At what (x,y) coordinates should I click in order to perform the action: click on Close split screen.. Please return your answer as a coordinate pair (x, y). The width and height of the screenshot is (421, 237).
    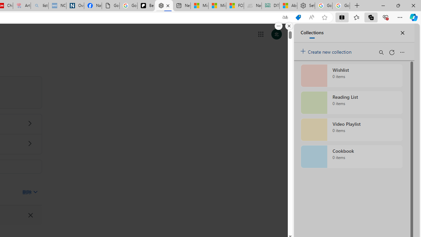
    Looking at the image, I should click on (289, 26).